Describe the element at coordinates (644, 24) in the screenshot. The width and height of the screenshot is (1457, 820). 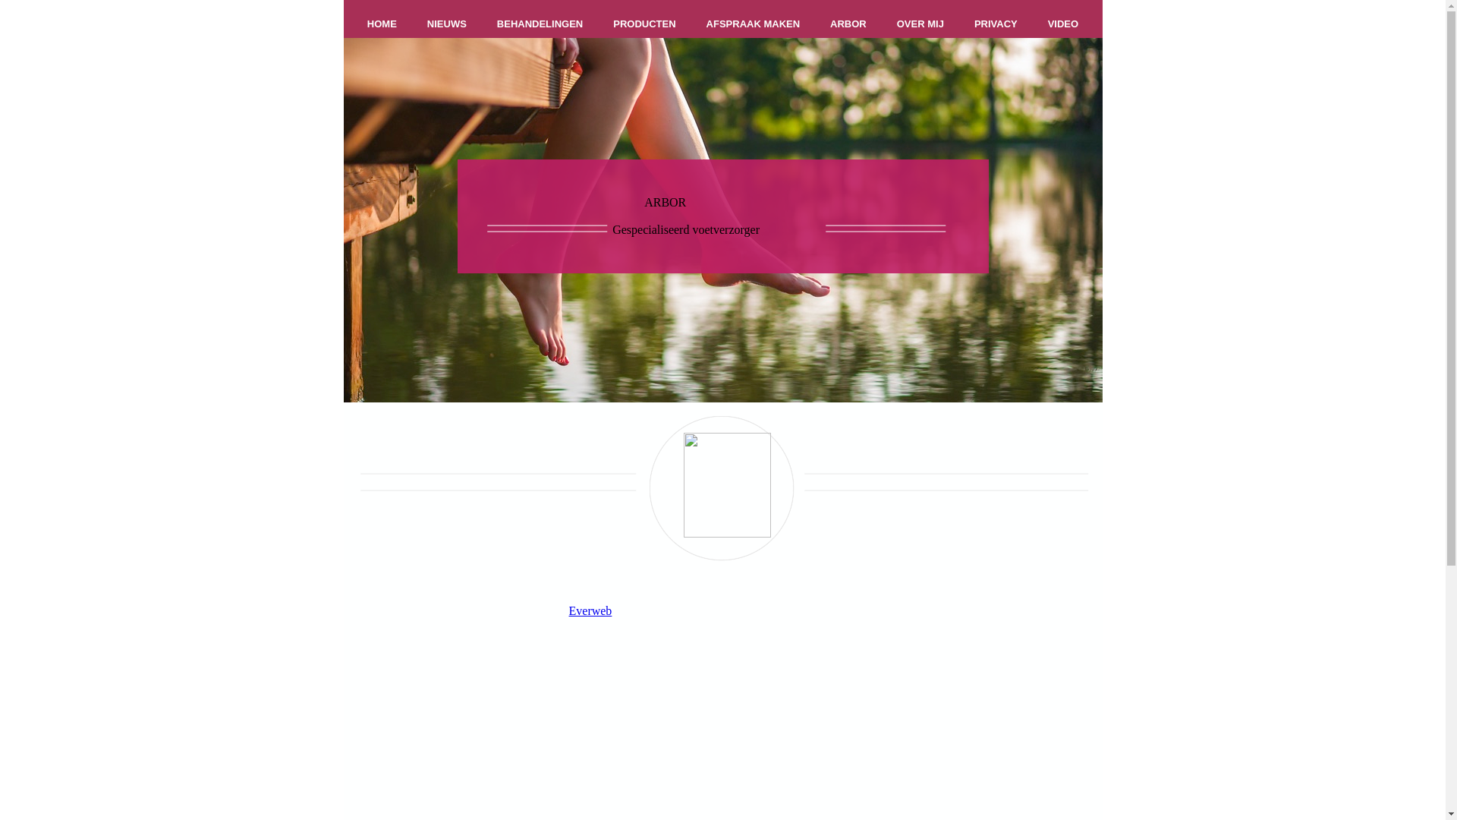
I see `PRODUCTEN` at that location.